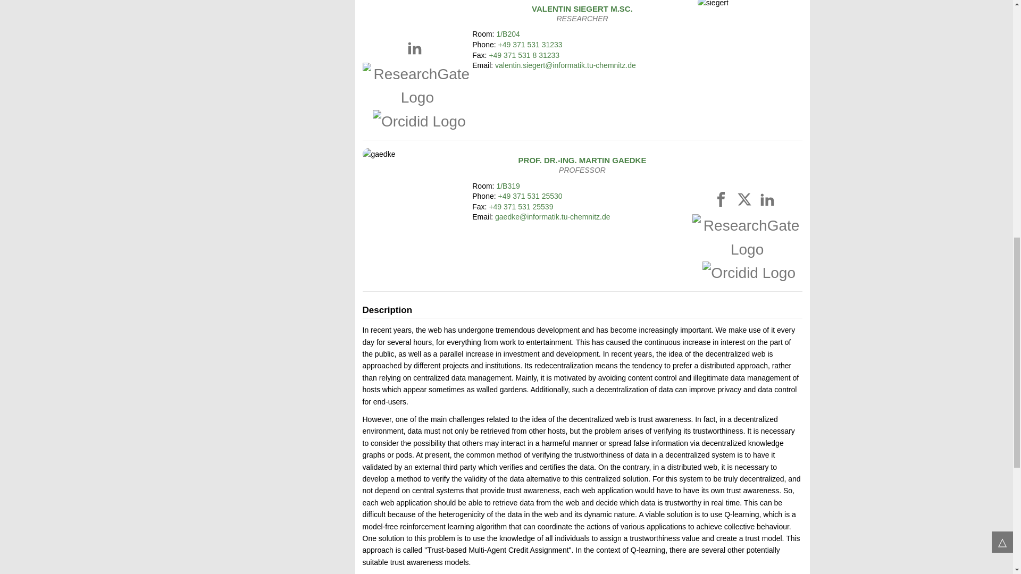 The height and width of the screenshot is (574, 1021). I want to click on LinkedIn Martin Gaedke, so click(769, 201).